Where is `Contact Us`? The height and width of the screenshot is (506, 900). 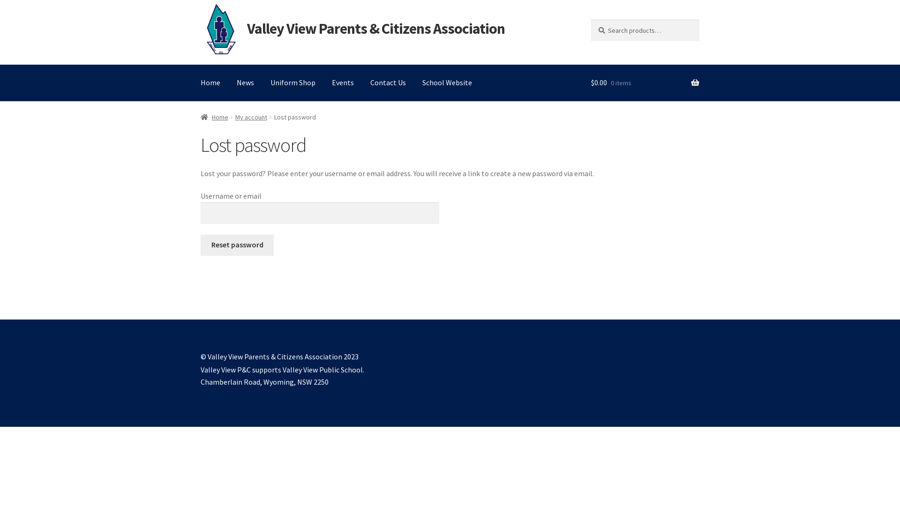
Contact Us is located at coordinates (388, 83).